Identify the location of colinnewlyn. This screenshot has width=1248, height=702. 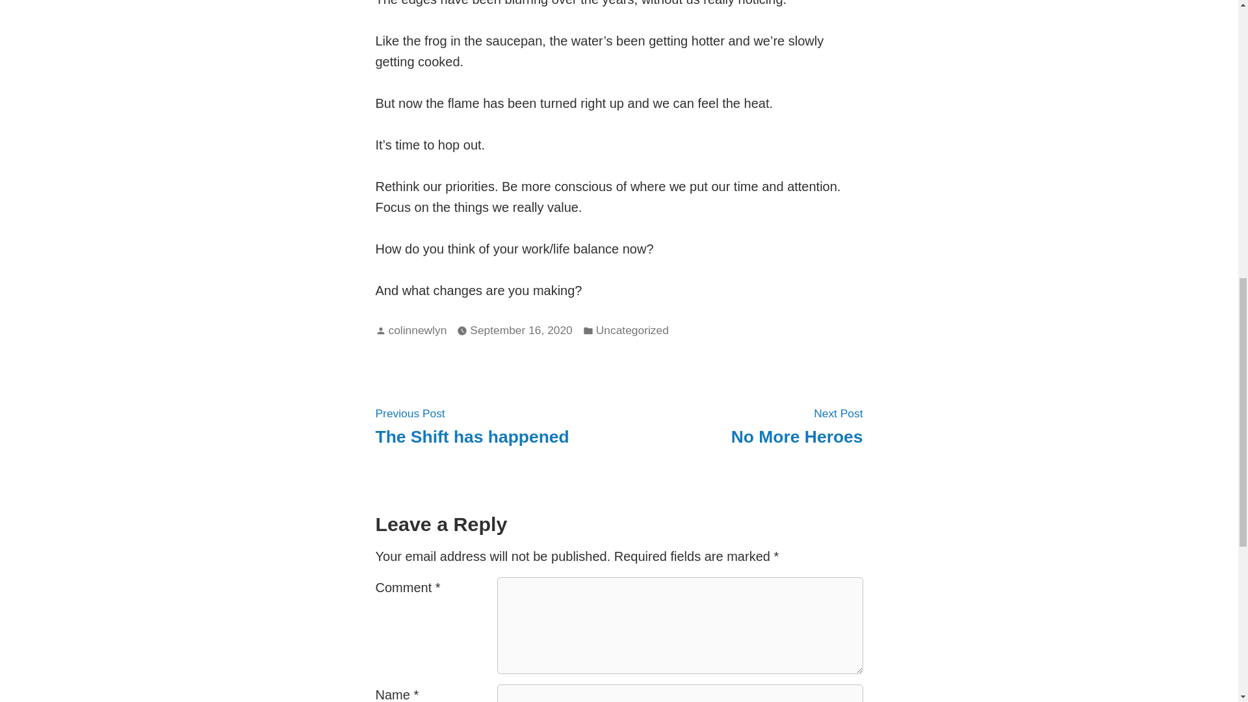
(521, 330).